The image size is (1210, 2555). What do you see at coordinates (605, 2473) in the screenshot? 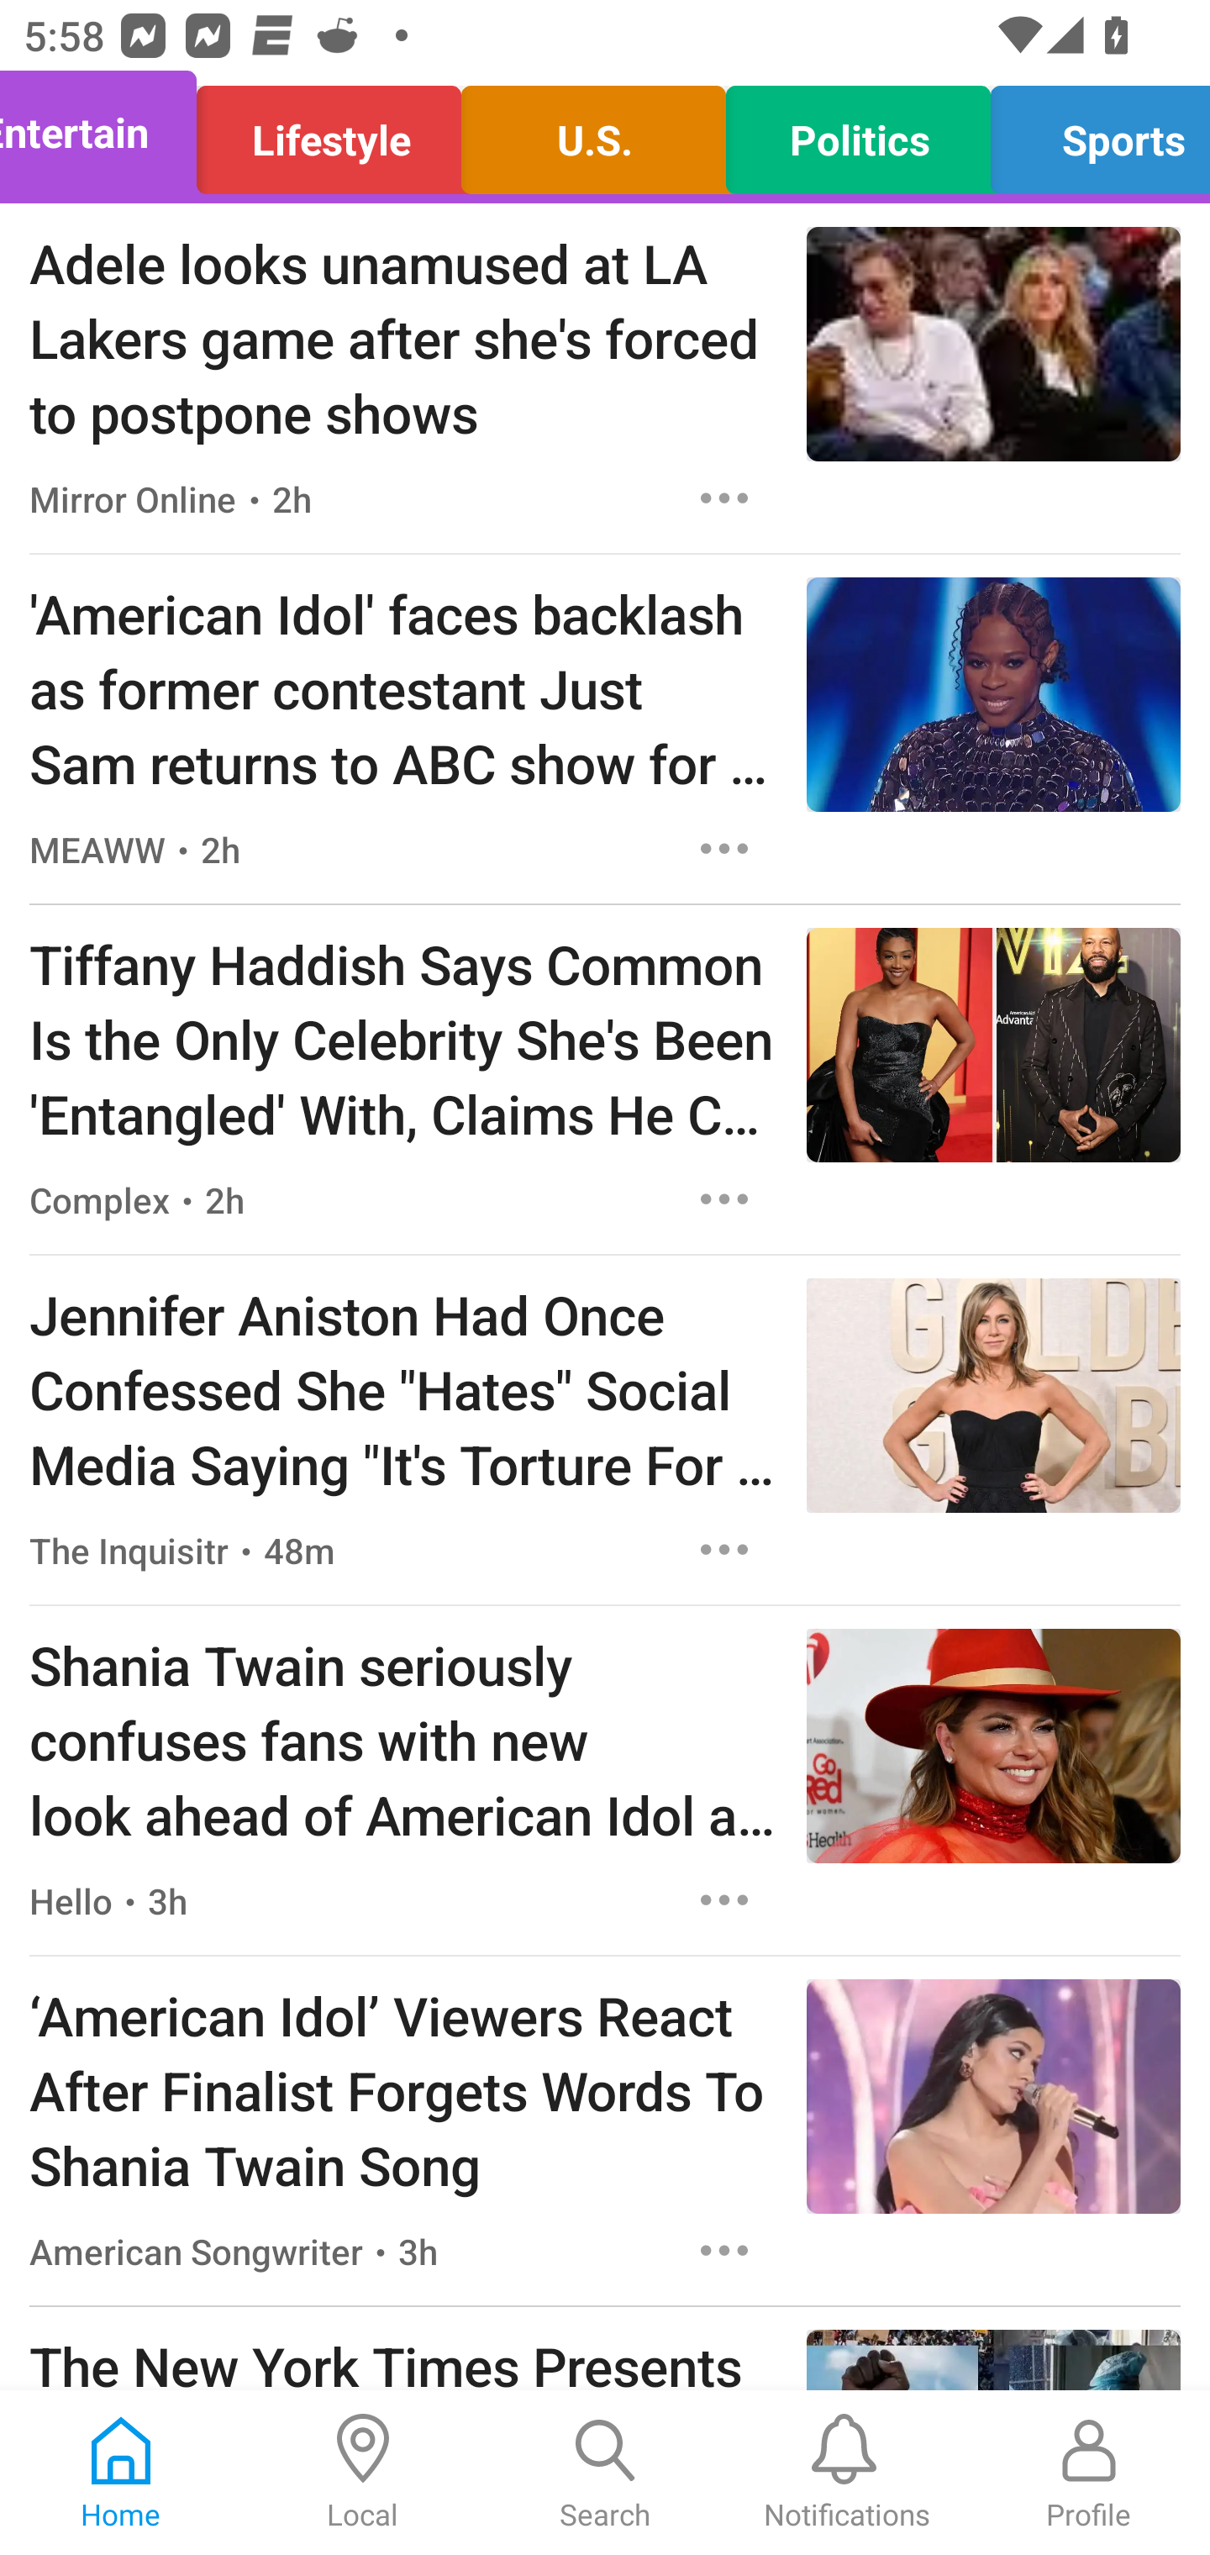
I see `Search` at bounding box center [605, 2473].